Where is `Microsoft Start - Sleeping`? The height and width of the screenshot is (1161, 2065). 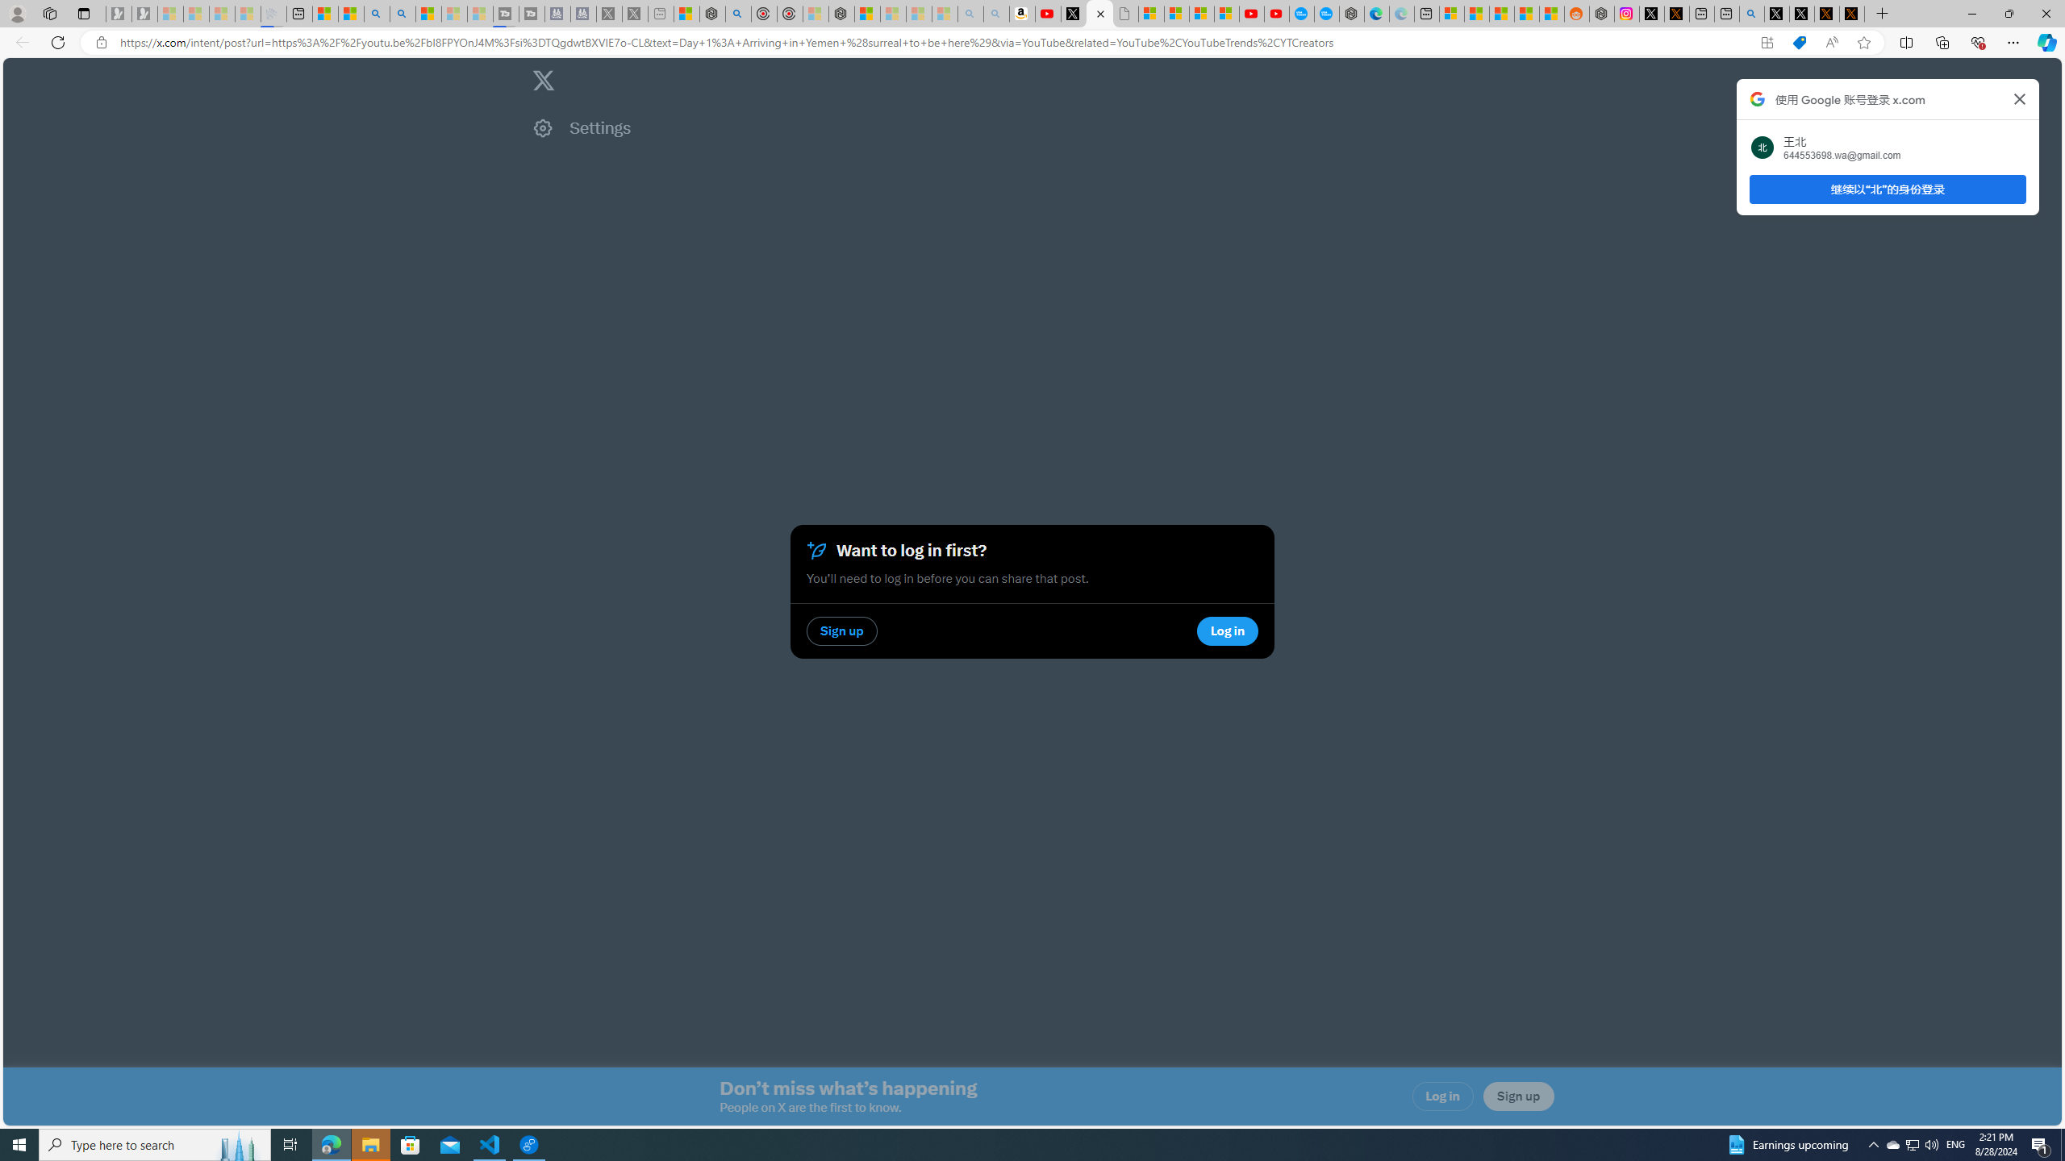 Microsoft Start - Sleeping is located at coordinates (455, 14).